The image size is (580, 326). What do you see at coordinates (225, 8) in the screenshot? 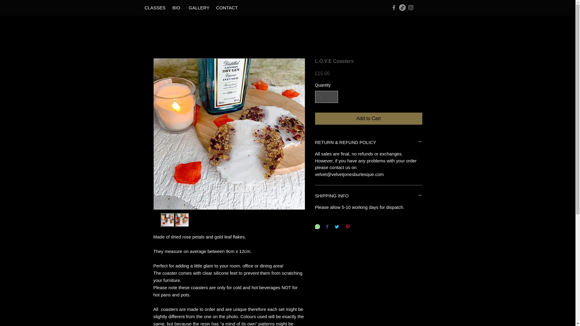
I see `CONTACT` at bounding box center [225, 8].